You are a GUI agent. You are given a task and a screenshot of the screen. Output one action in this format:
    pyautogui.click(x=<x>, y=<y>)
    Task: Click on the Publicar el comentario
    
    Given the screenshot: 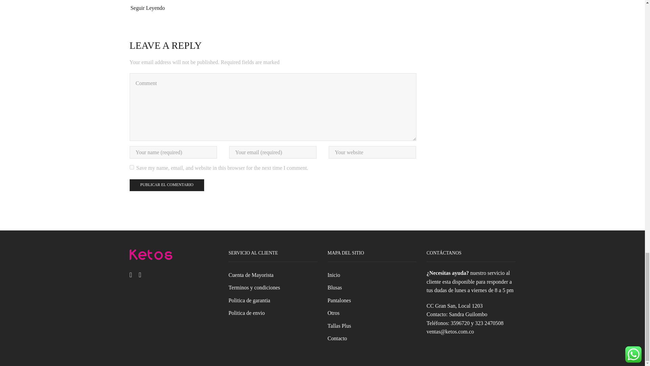 What is the action you would take?
    pyautogui.click(x=167, y=185)
    